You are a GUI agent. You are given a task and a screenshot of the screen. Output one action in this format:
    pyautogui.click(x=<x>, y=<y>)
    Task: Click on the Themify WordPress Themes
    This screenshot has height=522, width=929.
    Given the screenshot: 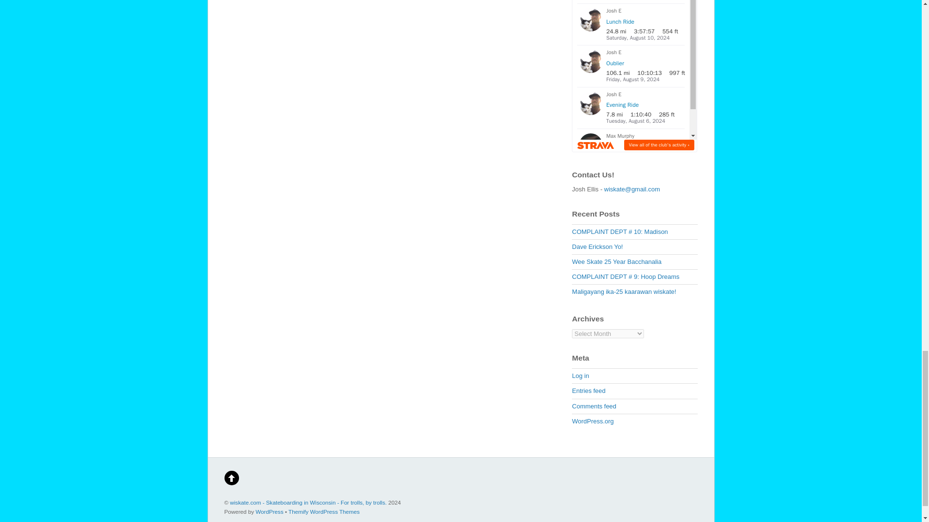 What is the action you would take?
    pyautogui.click(x=324, y=511)
    